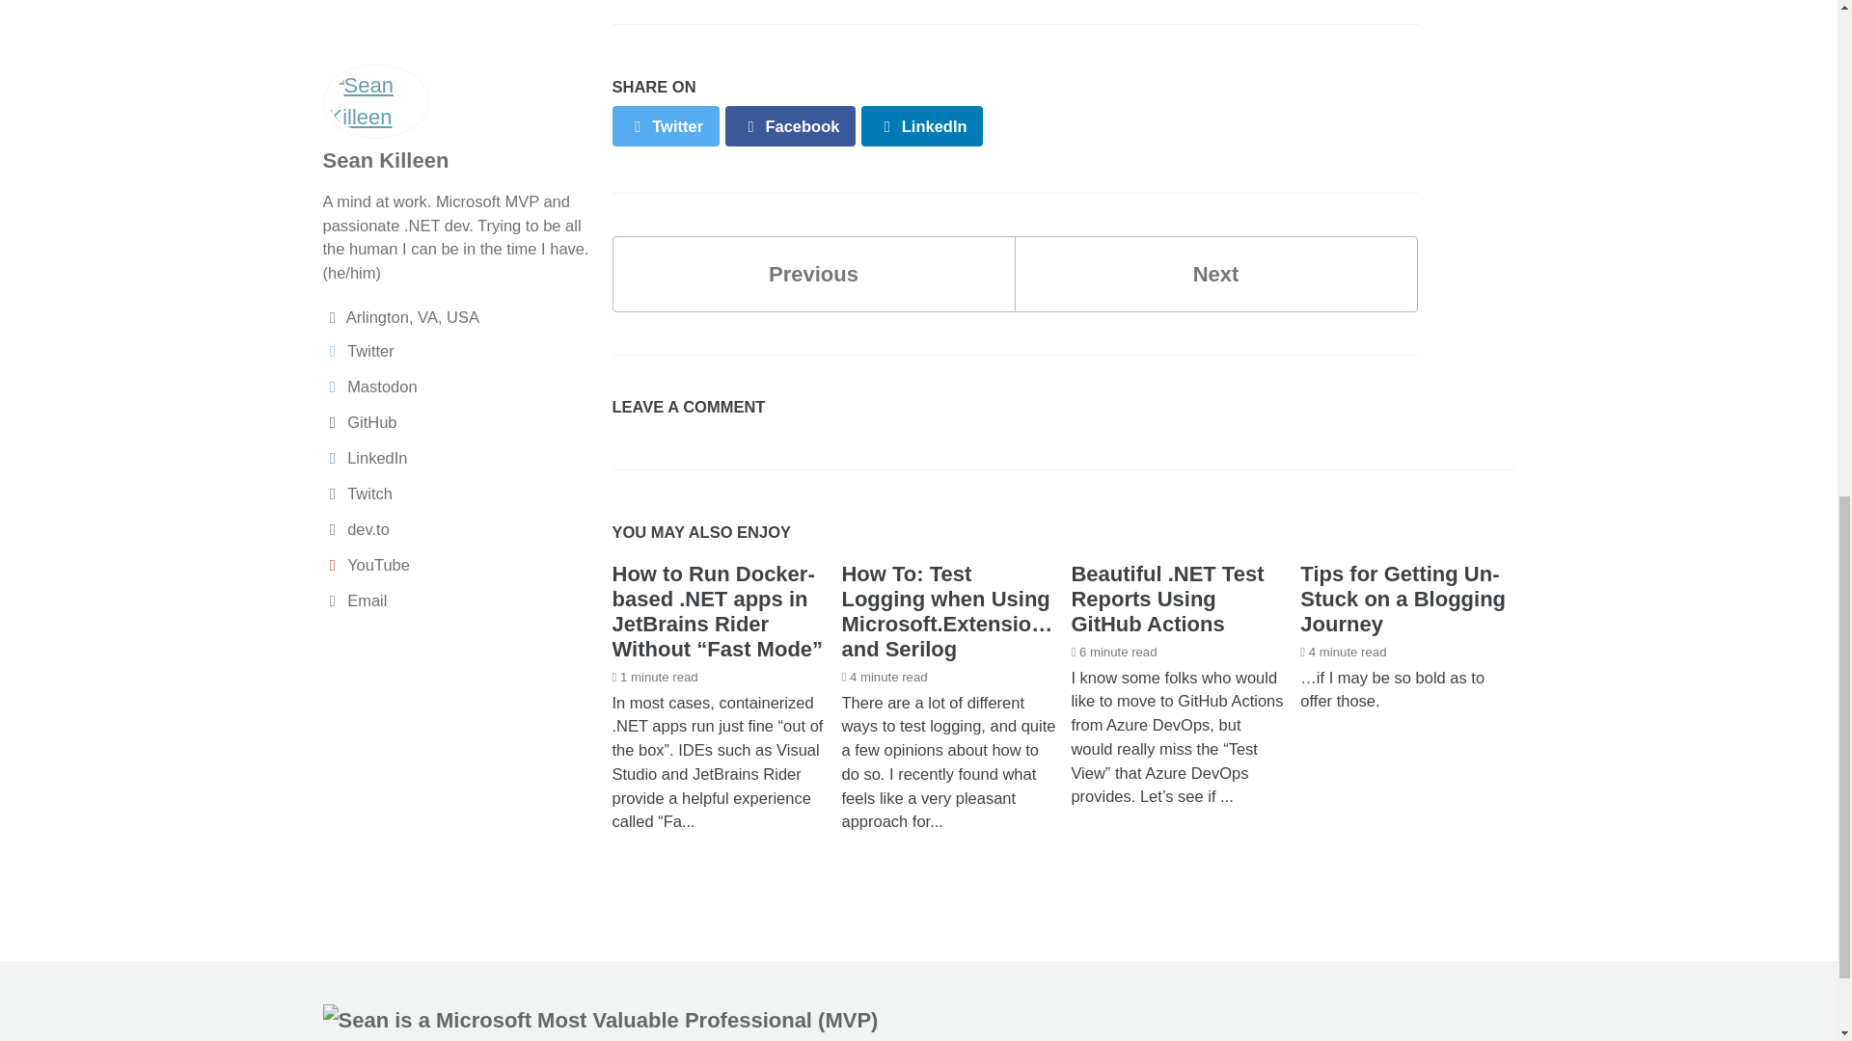 The height and width of the screenshot is (1041, 1852). What do you see at coordinates (664, 125) in the screenshot?
I see `Twitter` at bounding box center [664, 125].